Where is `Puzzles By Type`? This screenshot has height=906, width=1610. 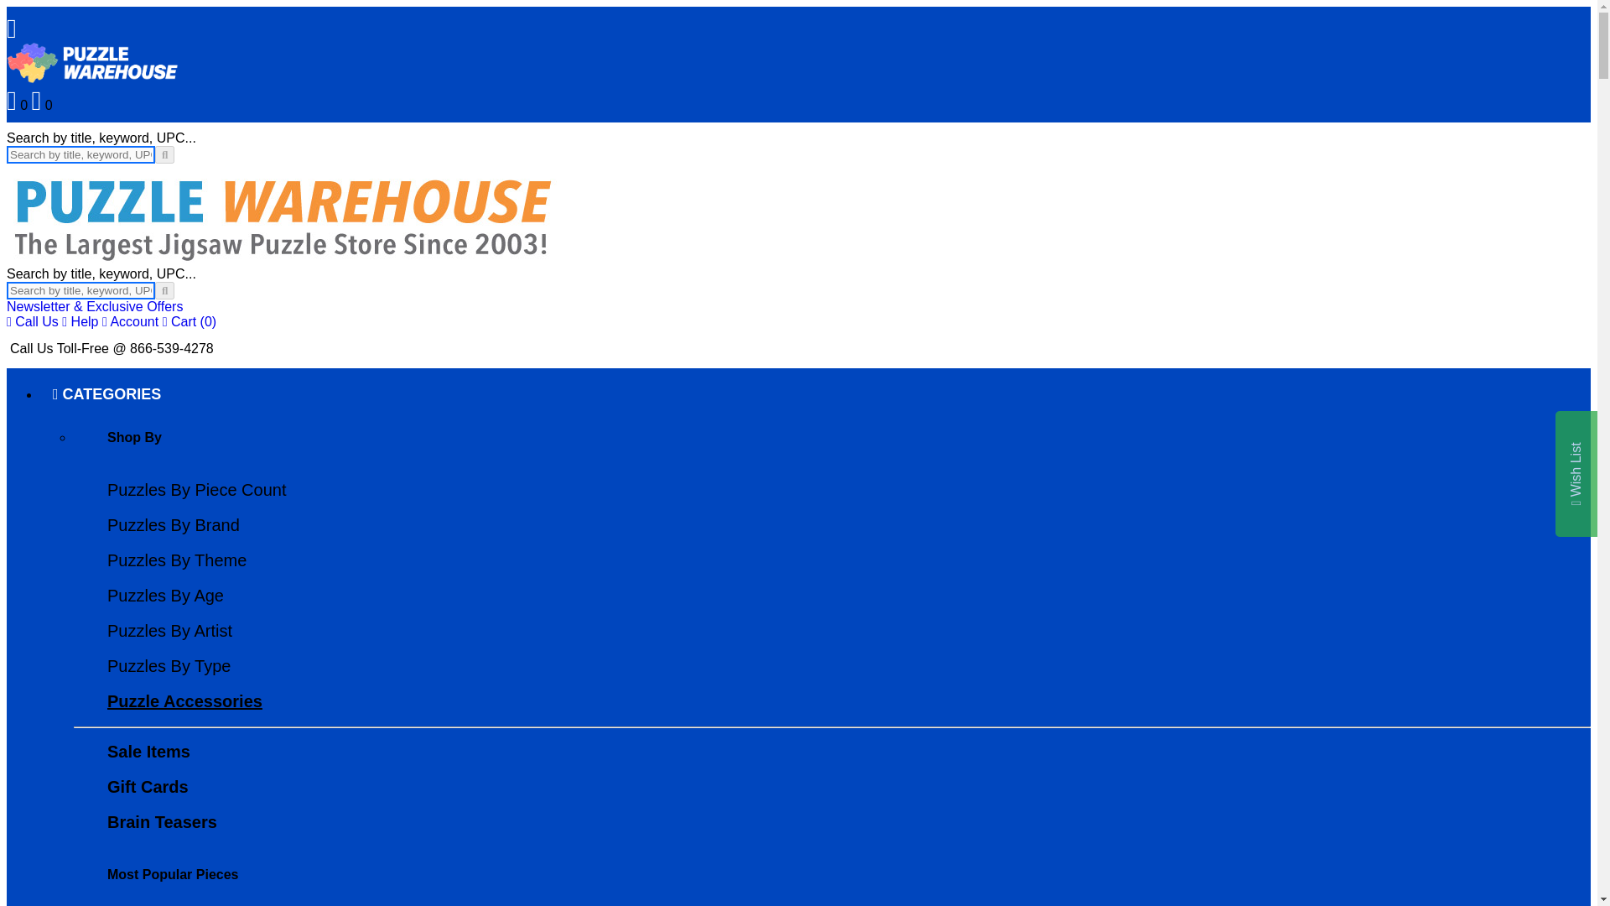 Puzzles By Type is located at coordinates (169, 666).